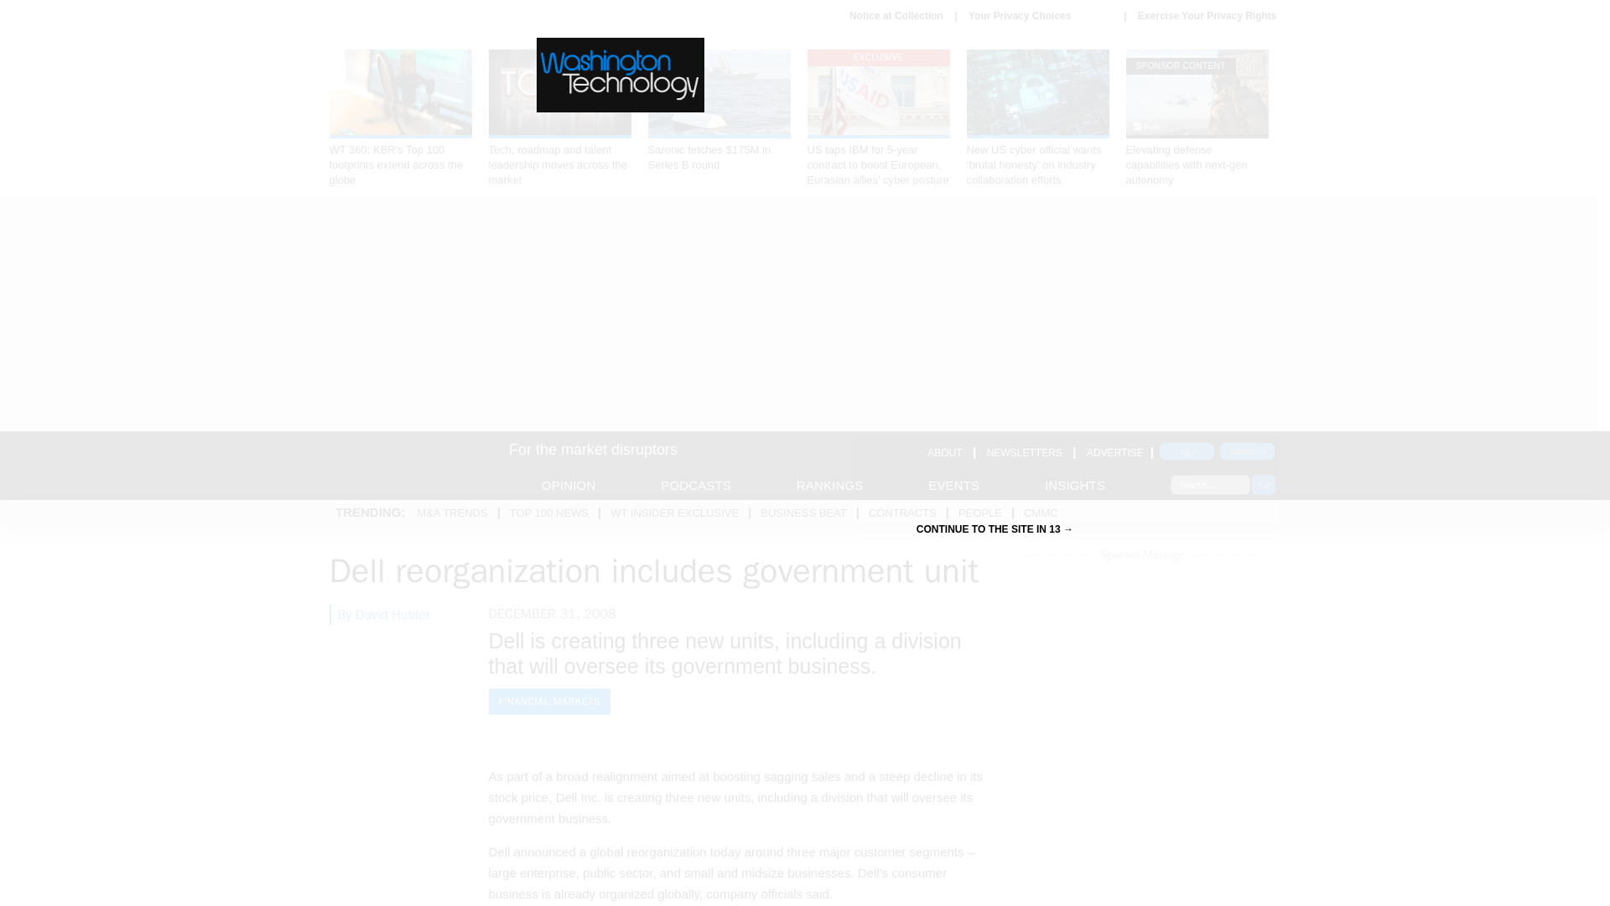 The height and width of the screenshot is (906, 1610). What do you see at coordinates (830, 485) in the screenshot?
I see `RANKINGS` at bounding box center [830, 485].